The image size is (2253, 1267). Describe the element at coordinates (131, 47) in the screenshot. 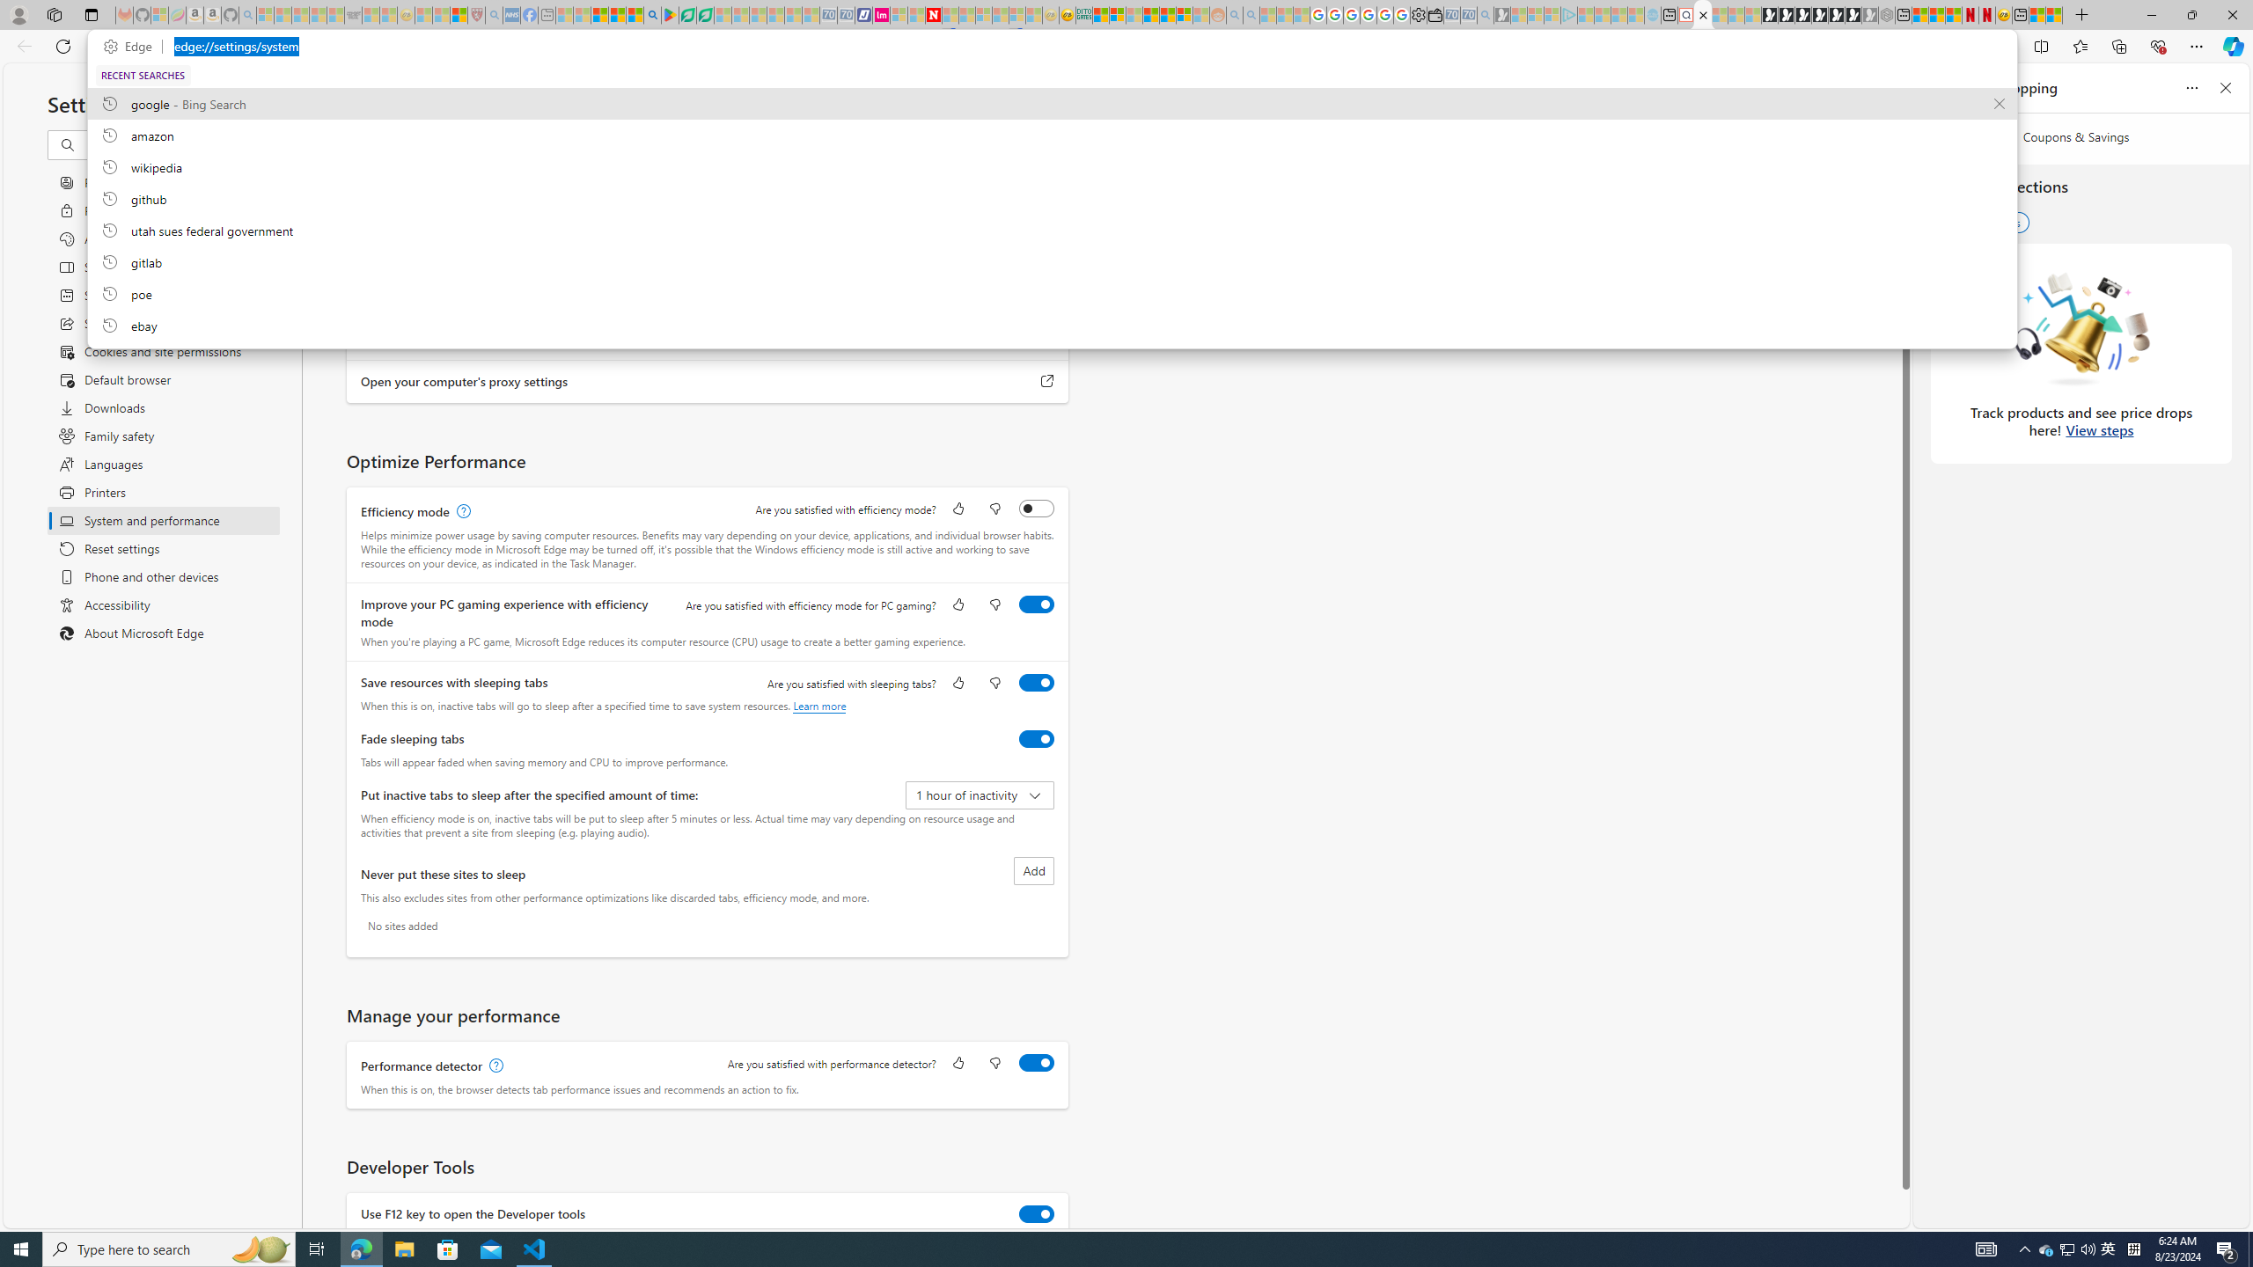

I see `Edge` at that location.